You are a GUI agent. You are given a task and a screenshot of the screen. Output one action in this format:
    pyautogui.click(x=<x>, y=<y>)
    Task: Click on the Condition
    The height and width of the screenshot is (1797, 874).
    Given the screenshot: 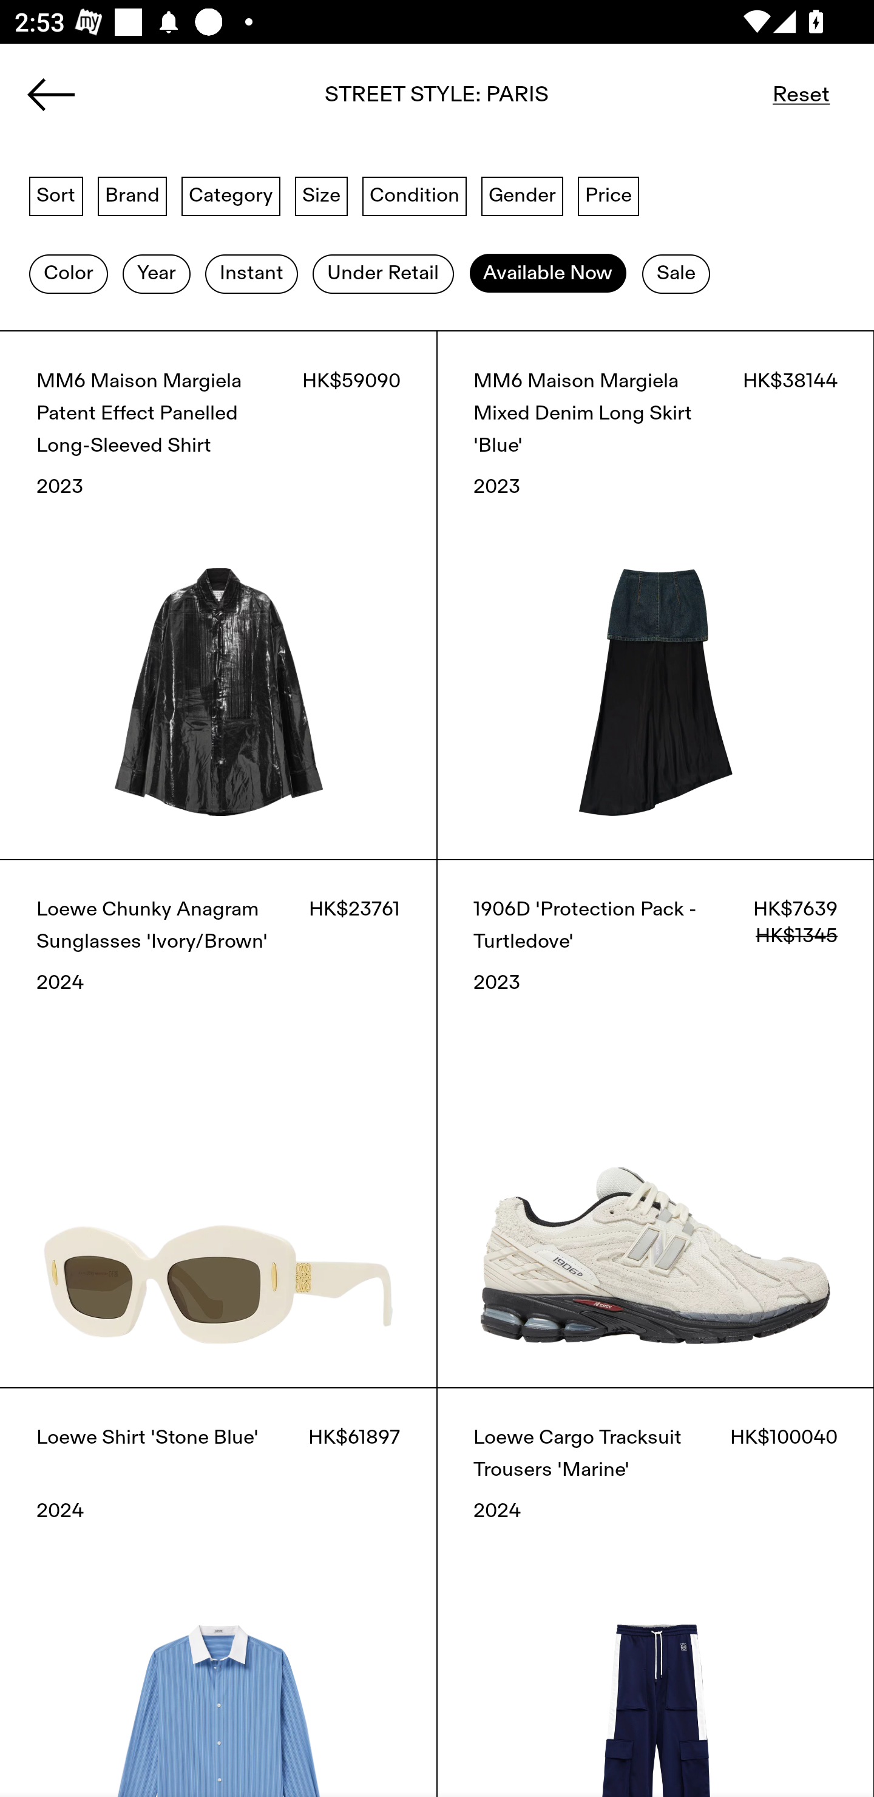 What is the action you would take?
    pyautogui.click(x=414, y=195)
    